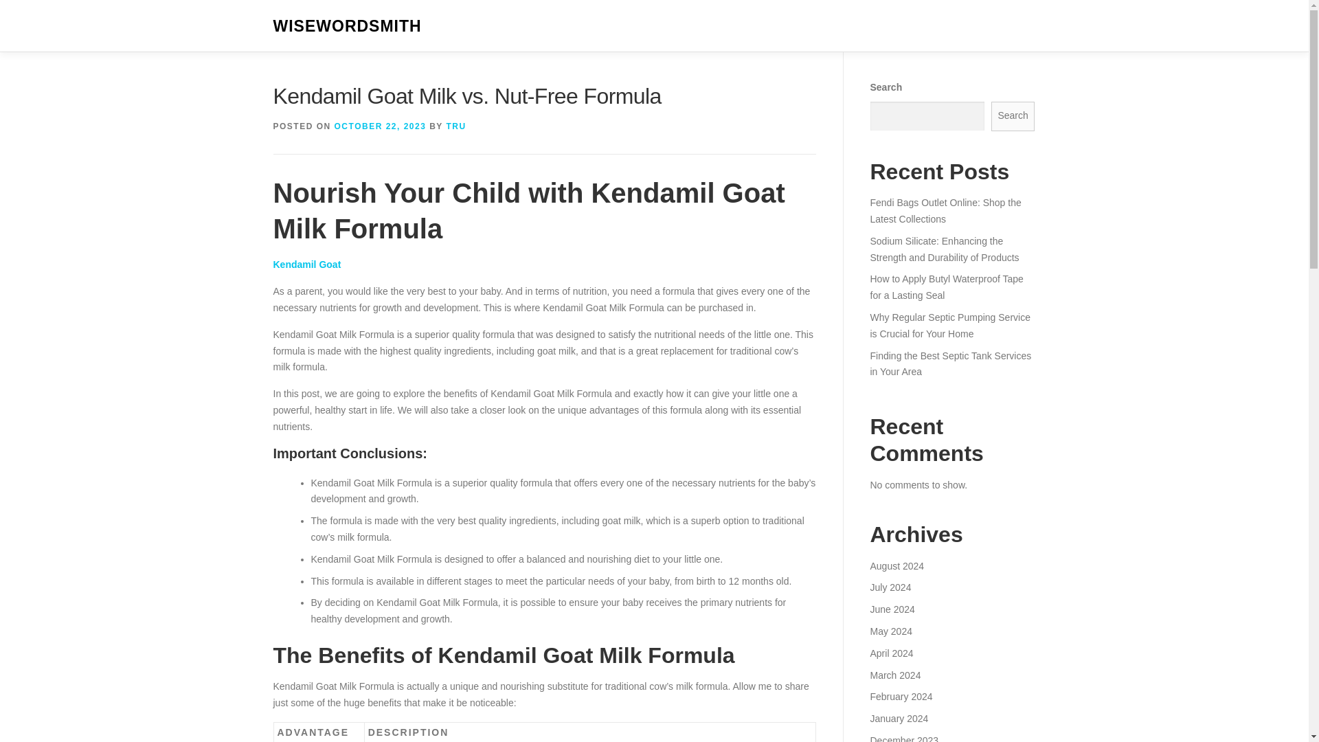 Image resolution: width=1319 pixels, height=742 pixels. Describe the element at coordinates (890, 653) in the screenshot. I see `April 2024` at that location.